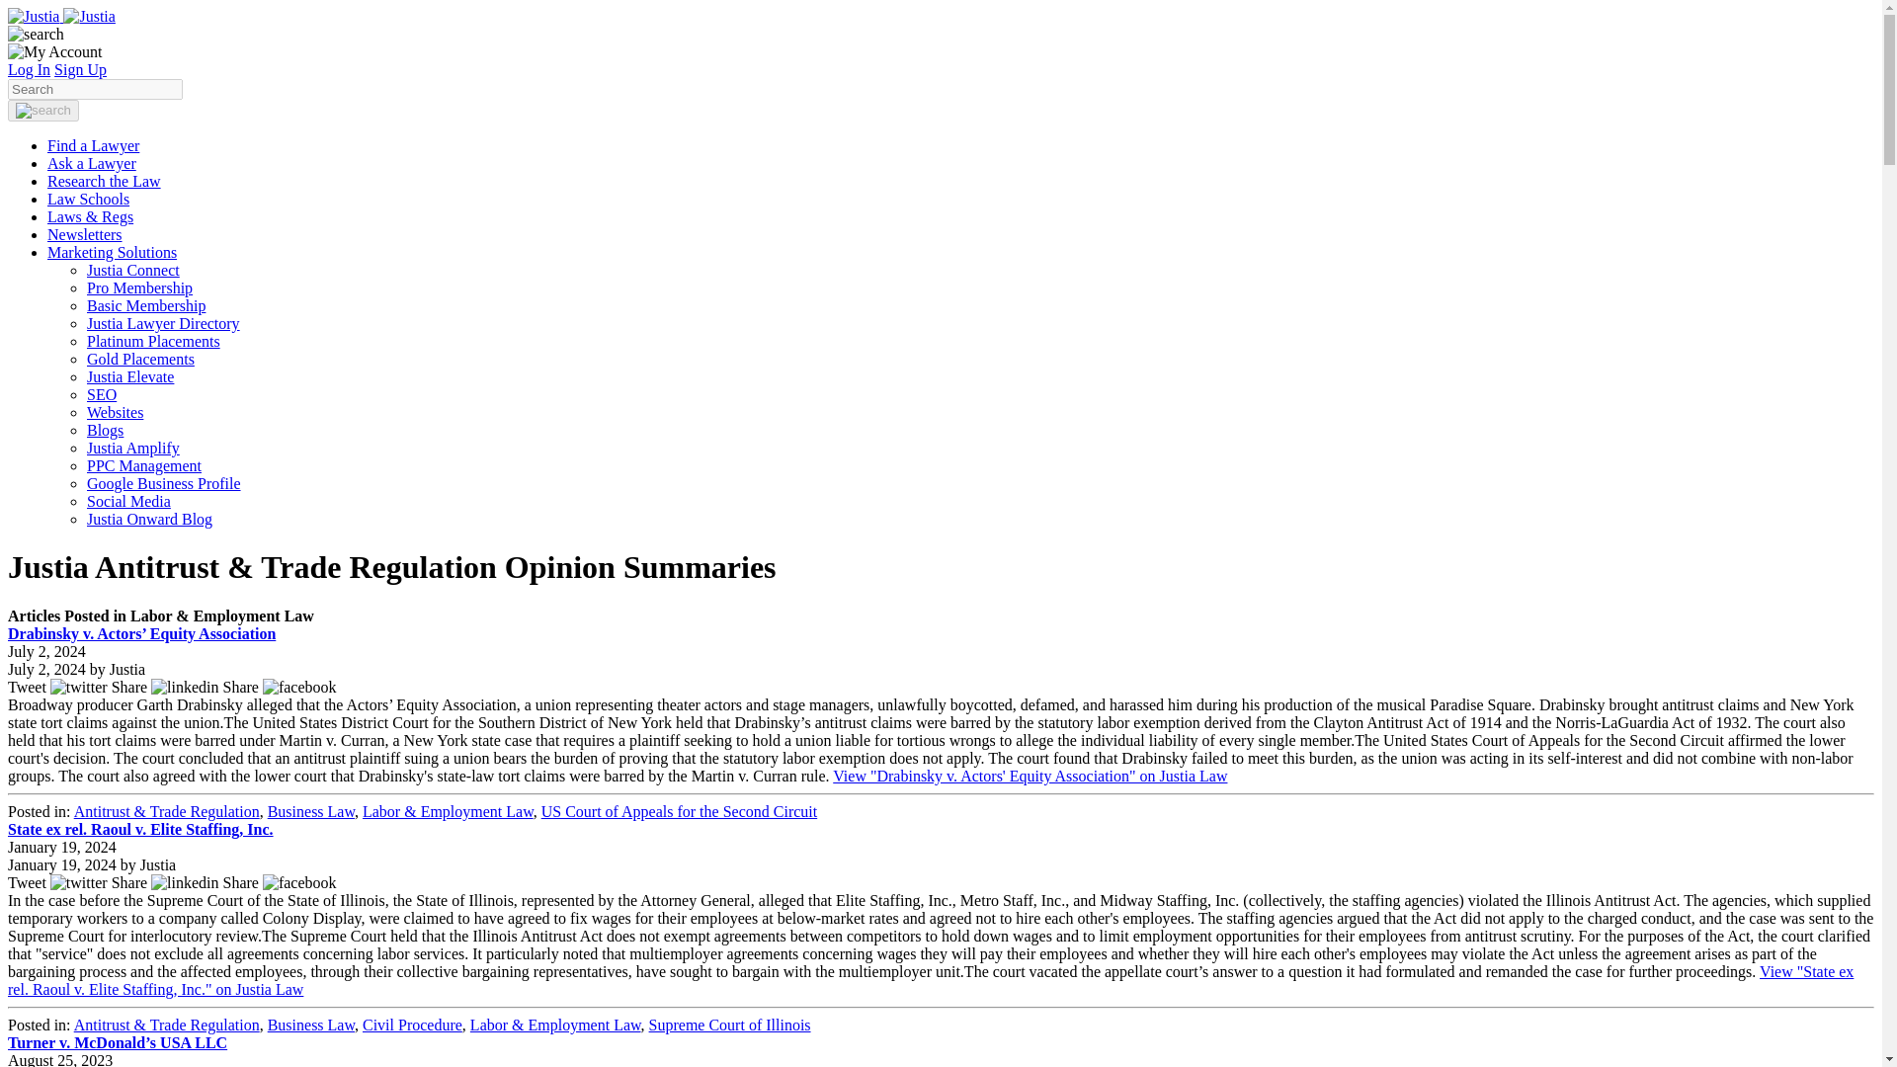 The image size is (1897, 1067). What do you see at coordinates (133, 448) in the screenshot?
I see `Justia Amplify` at bounding box center [133, 448].